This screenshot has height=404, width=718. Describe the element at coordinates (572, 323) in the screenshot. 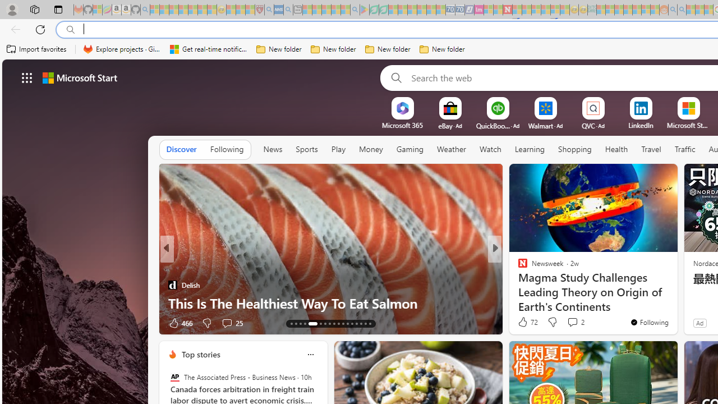

I see `View comments 6 Comment` at that location.